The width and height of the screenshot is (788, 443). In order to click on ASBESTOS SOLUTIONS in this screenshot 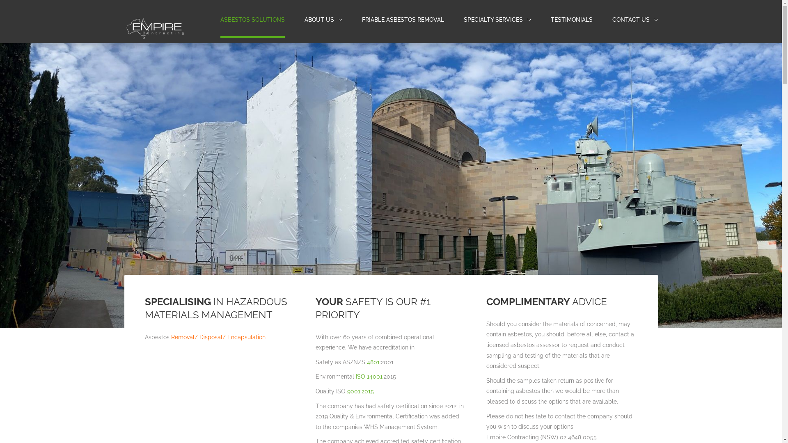, I will do `click(252, 20)`.